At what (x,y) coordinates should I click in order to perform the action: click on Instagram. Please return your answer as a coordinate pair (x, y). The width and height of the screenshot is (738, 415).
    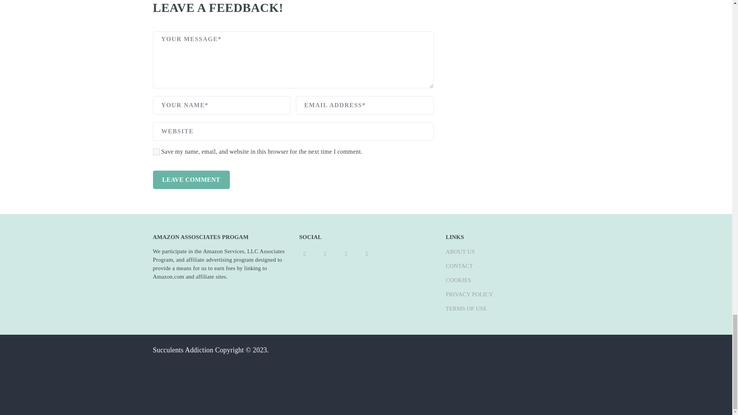
    Looking at the image, I should click on (346, 253).